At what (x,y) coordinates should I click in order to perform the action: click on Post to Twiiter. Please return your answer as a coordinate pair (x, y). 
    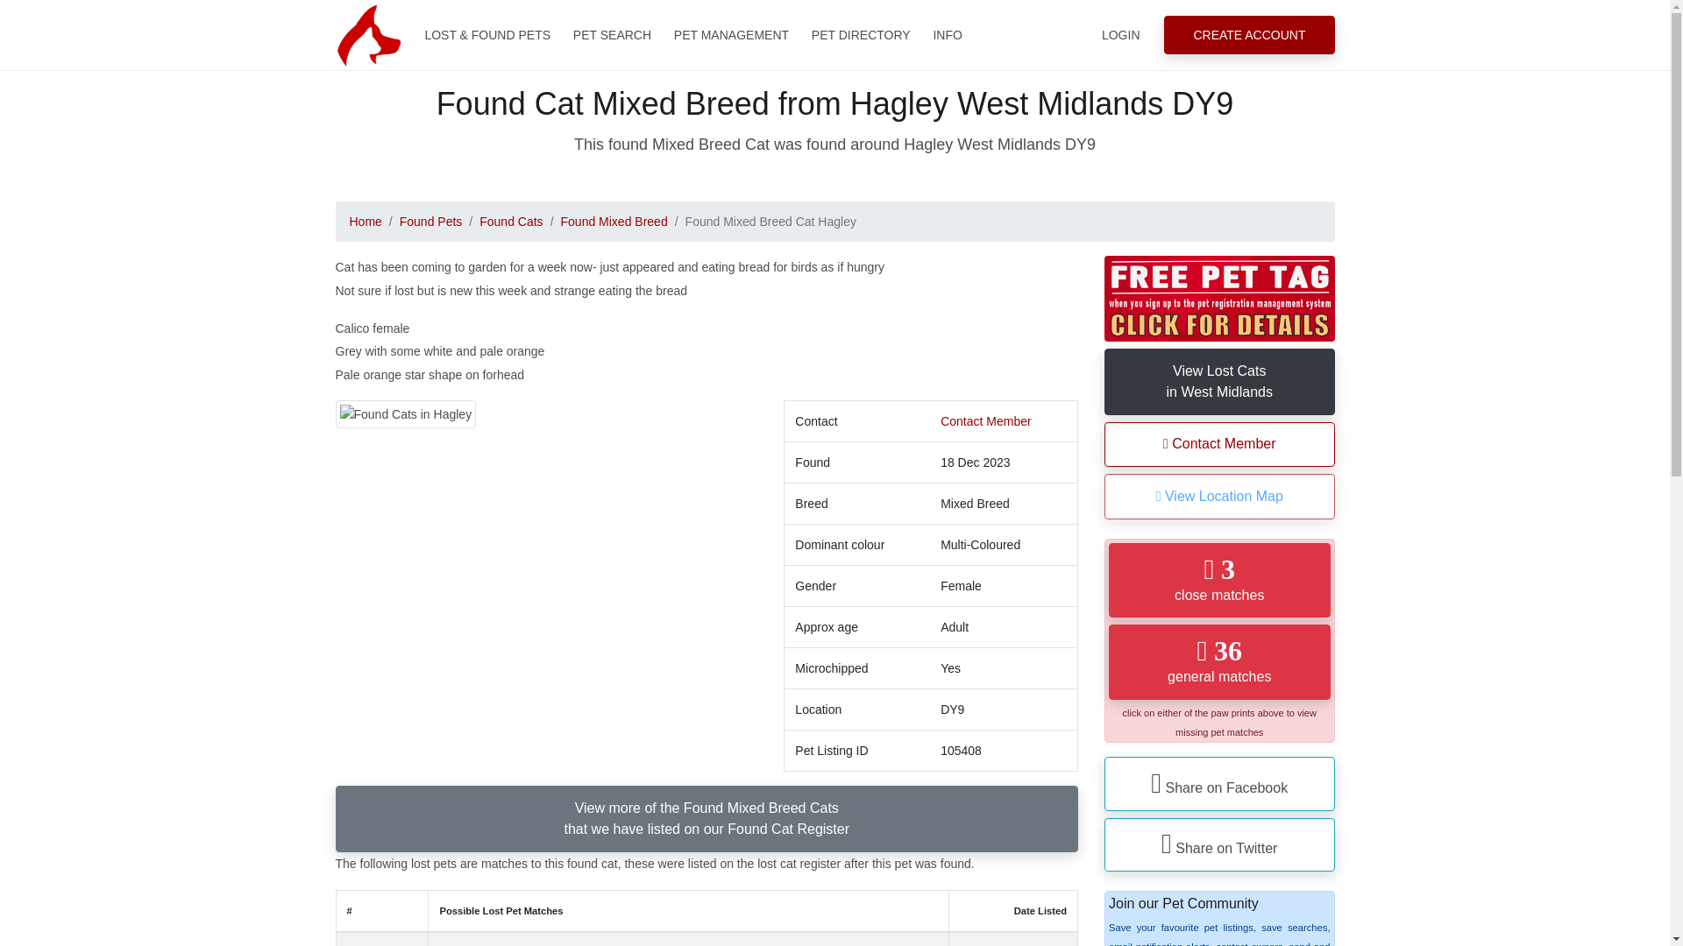
    Looking at the image, I should click on (1218, 844).